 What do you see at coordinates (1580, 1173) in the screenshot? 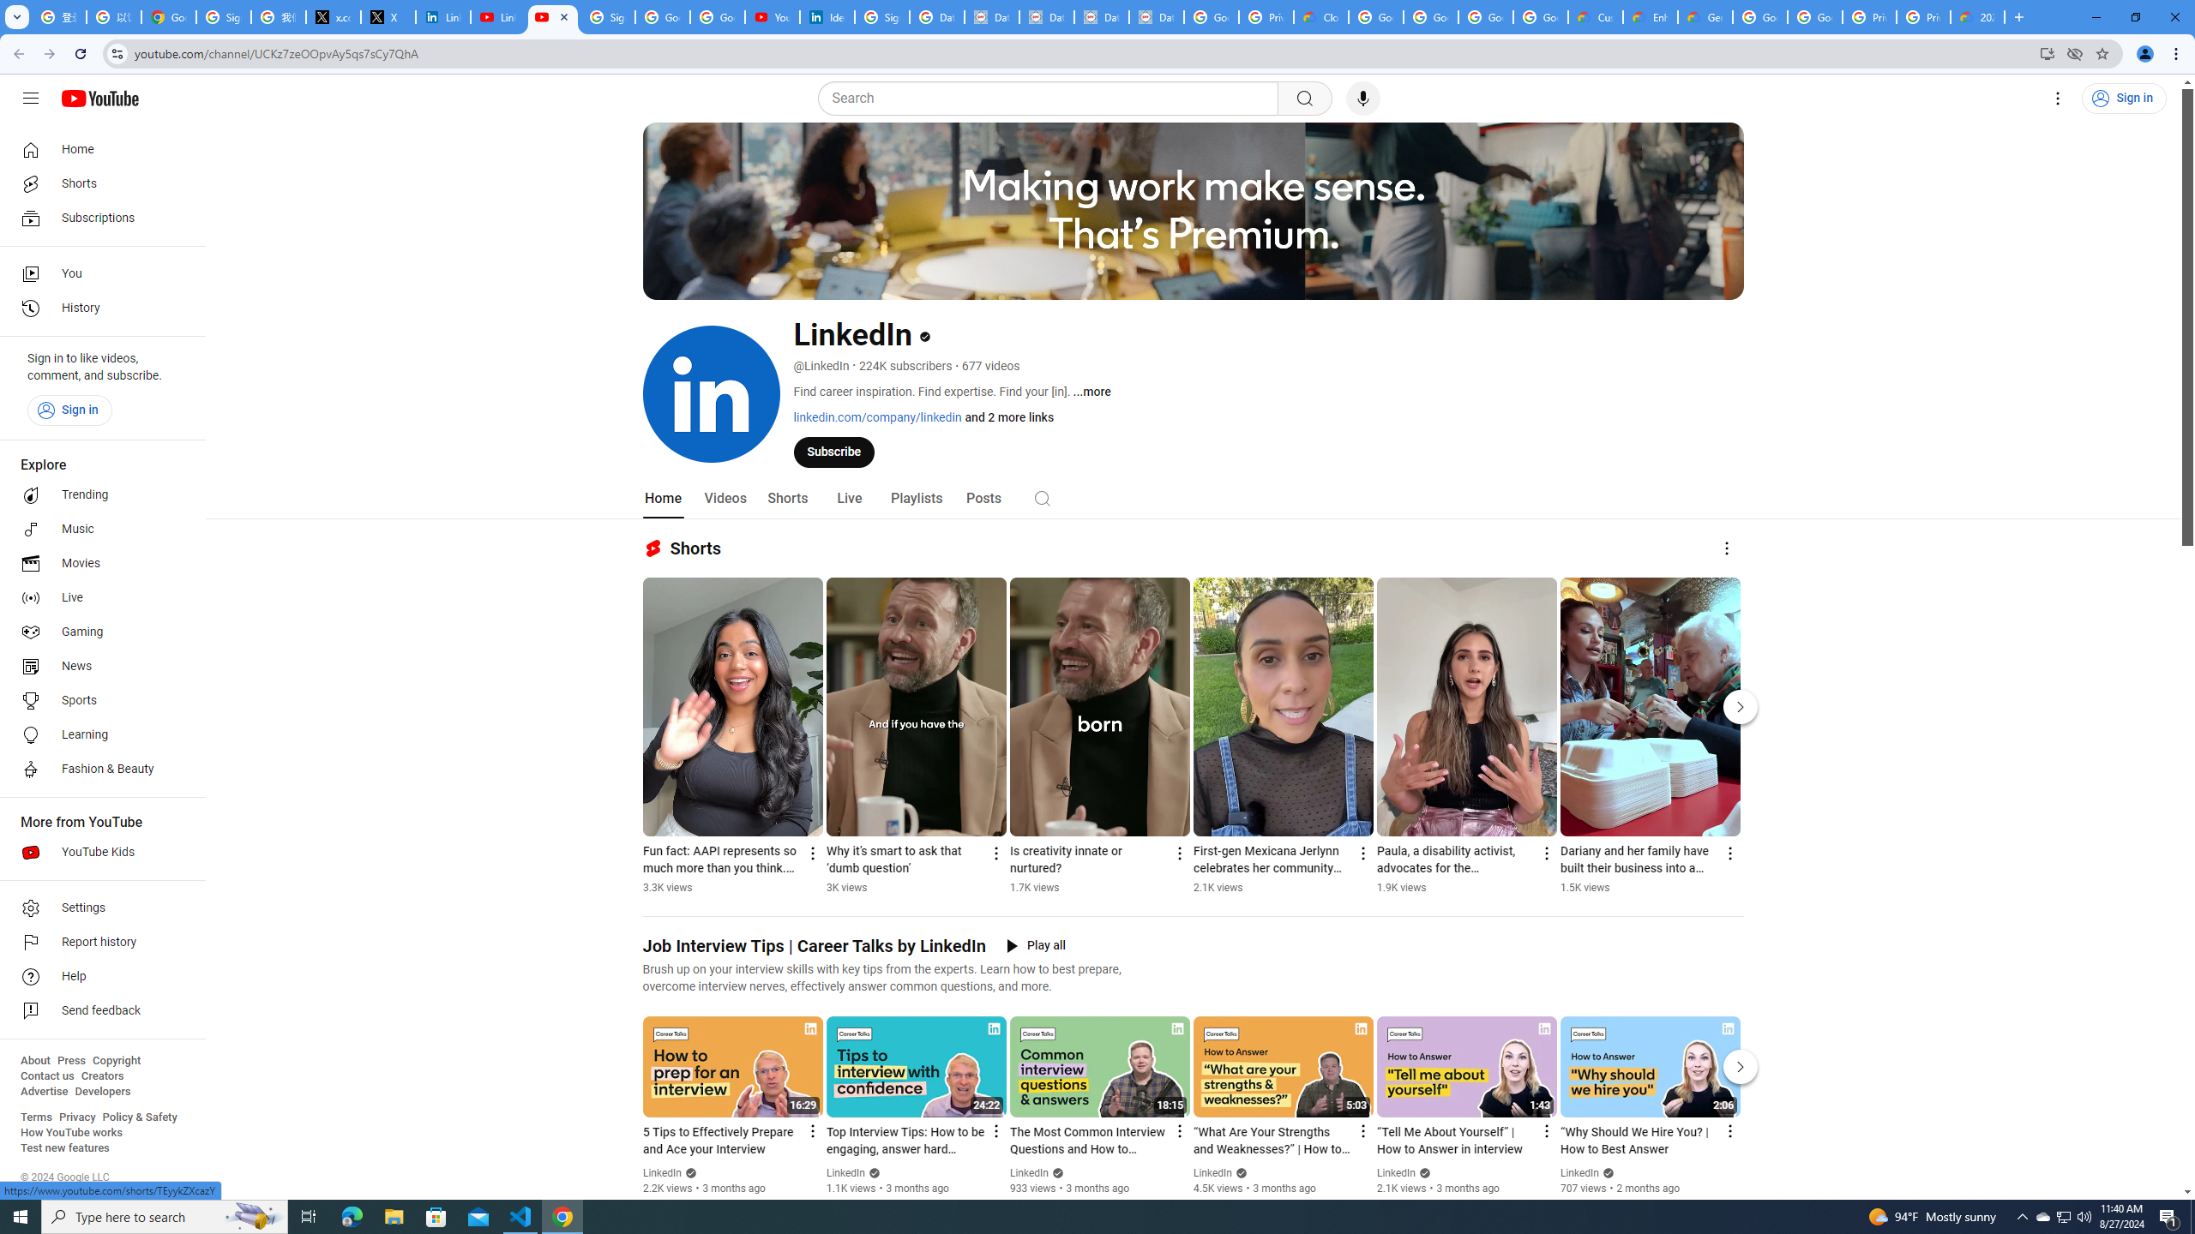
I see `LinkedIn` at bounding box center [1580, 1173].